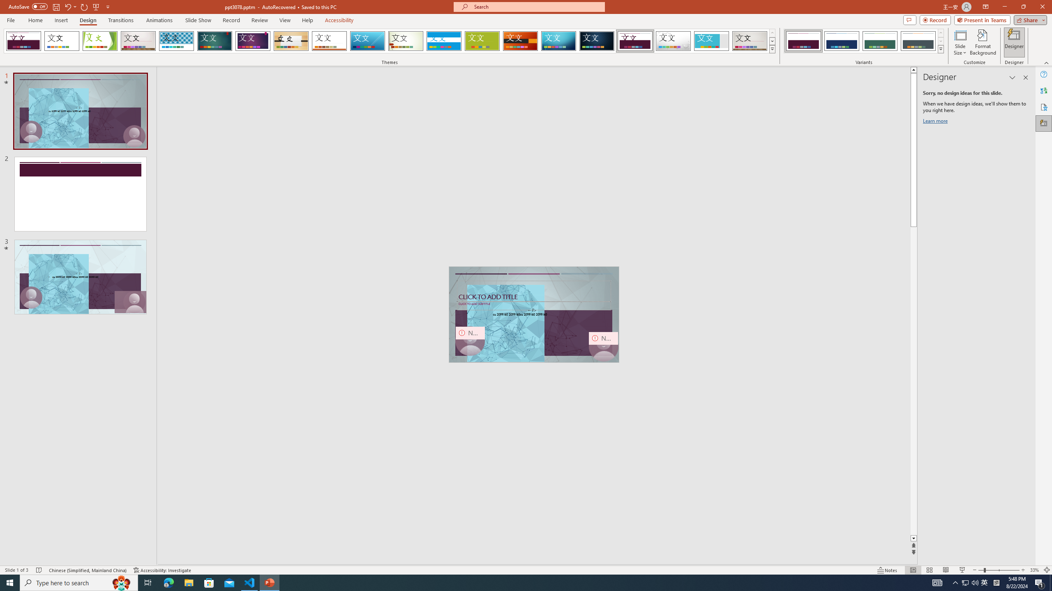 This screenshot has width=1052, height=591. Describe the element at coordinates (1044, 90) in the screenshot. I see `Translator` at that location.